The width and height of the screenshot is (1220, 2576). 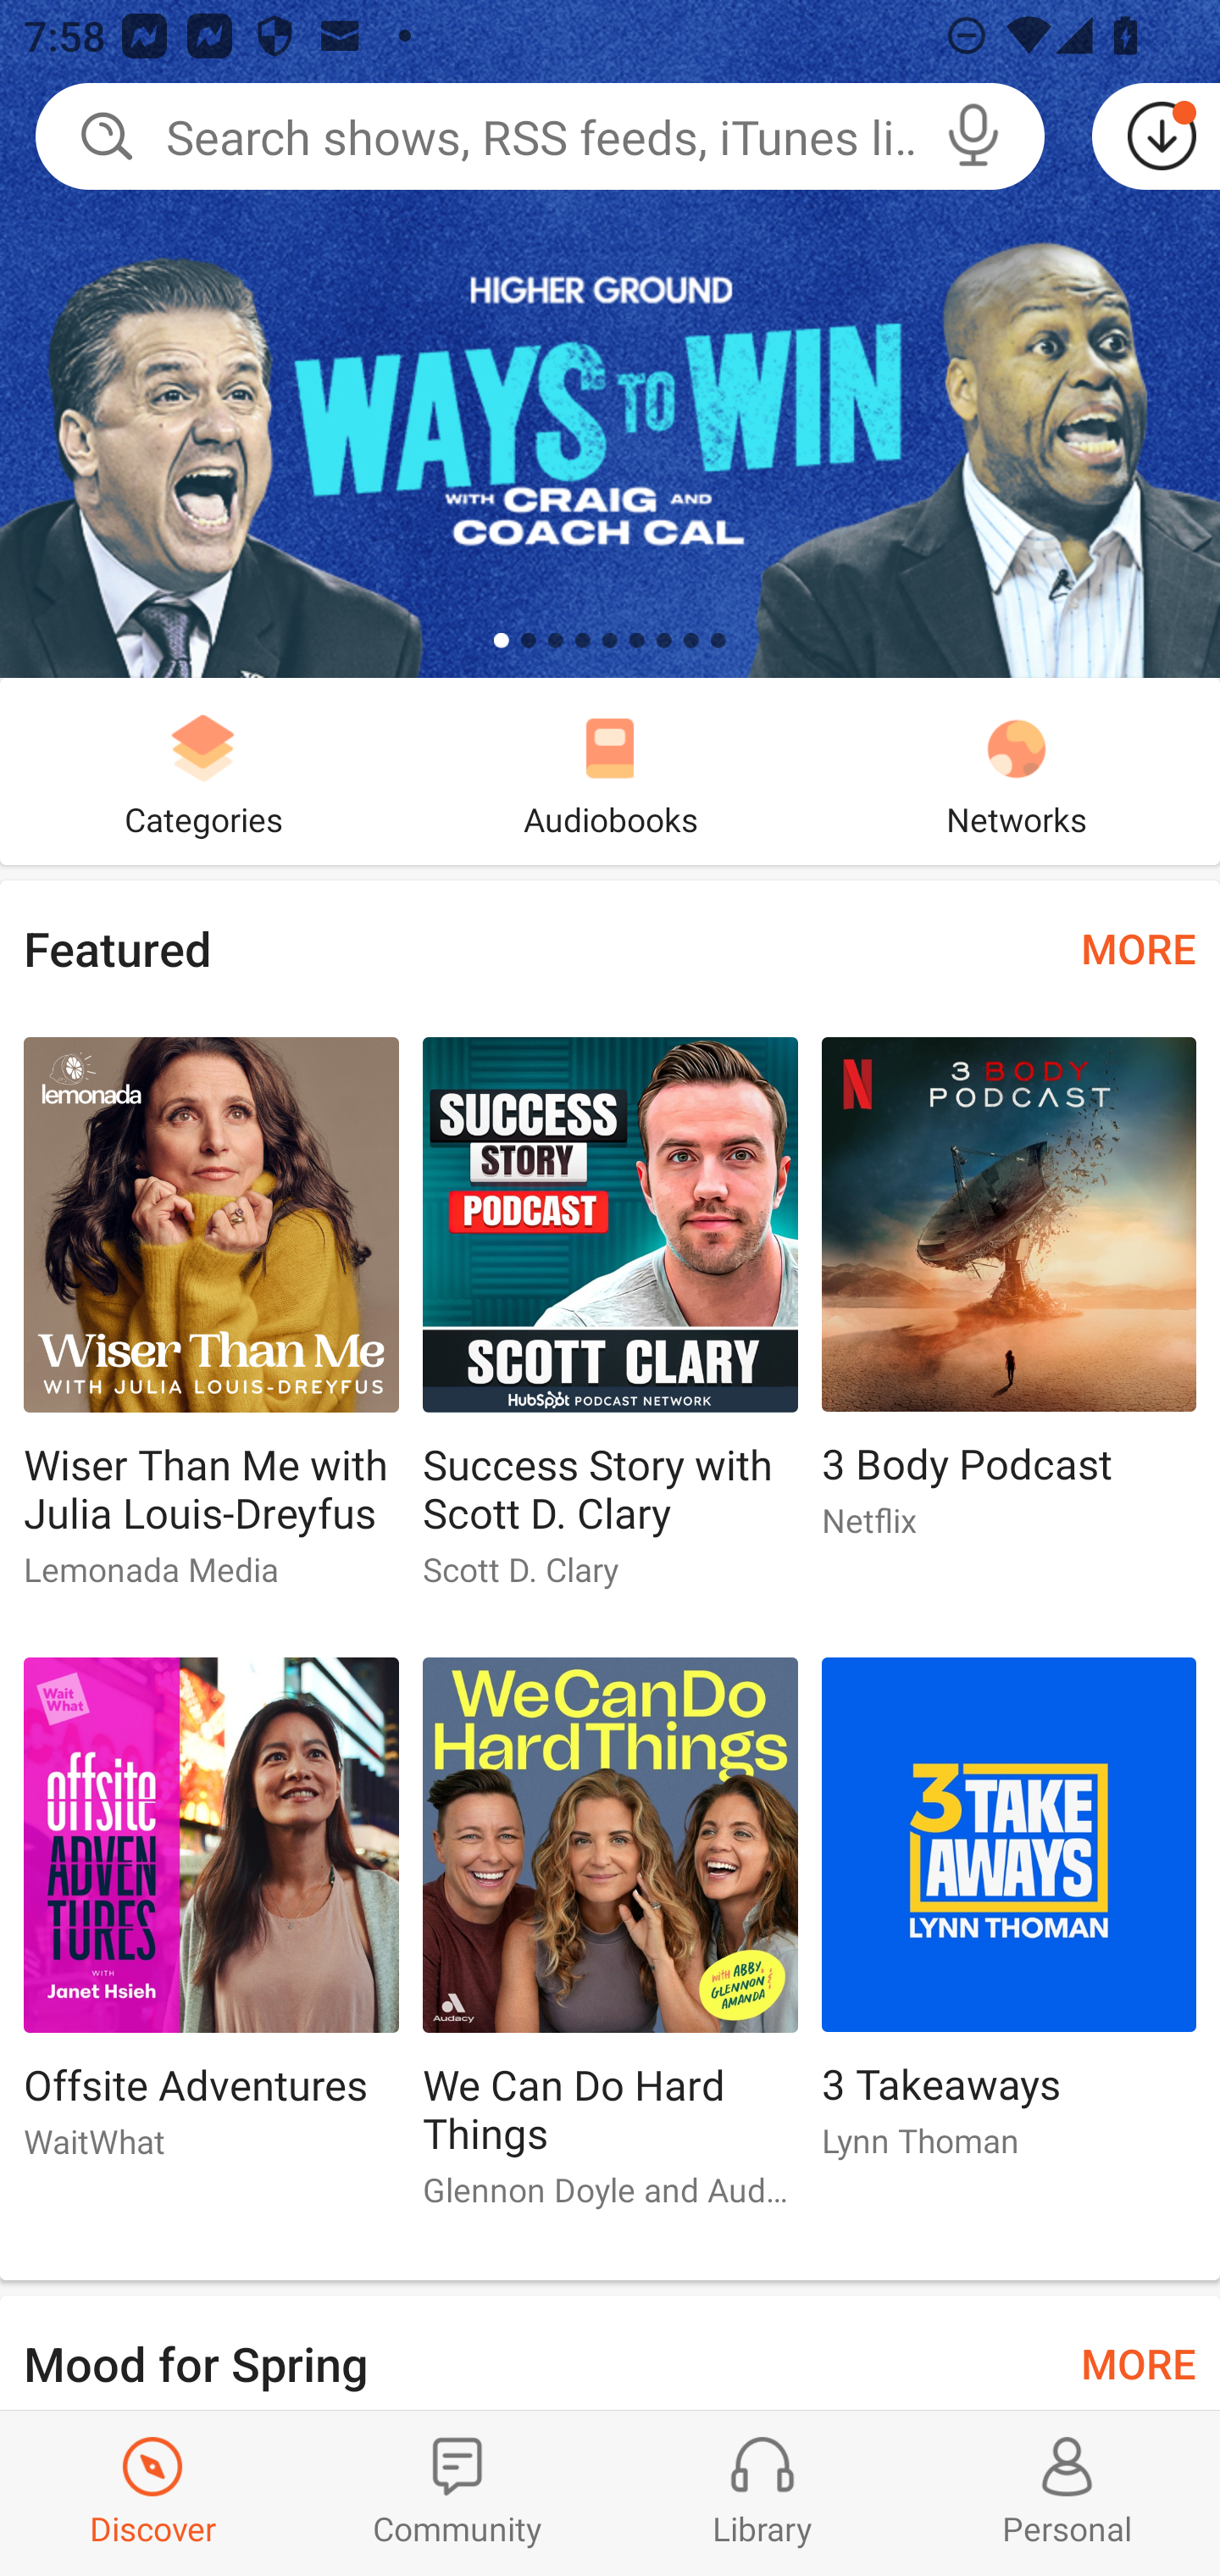 What do you see at coordinates (610, 339) in the screenshot?
I see `Ways To Win` at bounding box center [610, 339].